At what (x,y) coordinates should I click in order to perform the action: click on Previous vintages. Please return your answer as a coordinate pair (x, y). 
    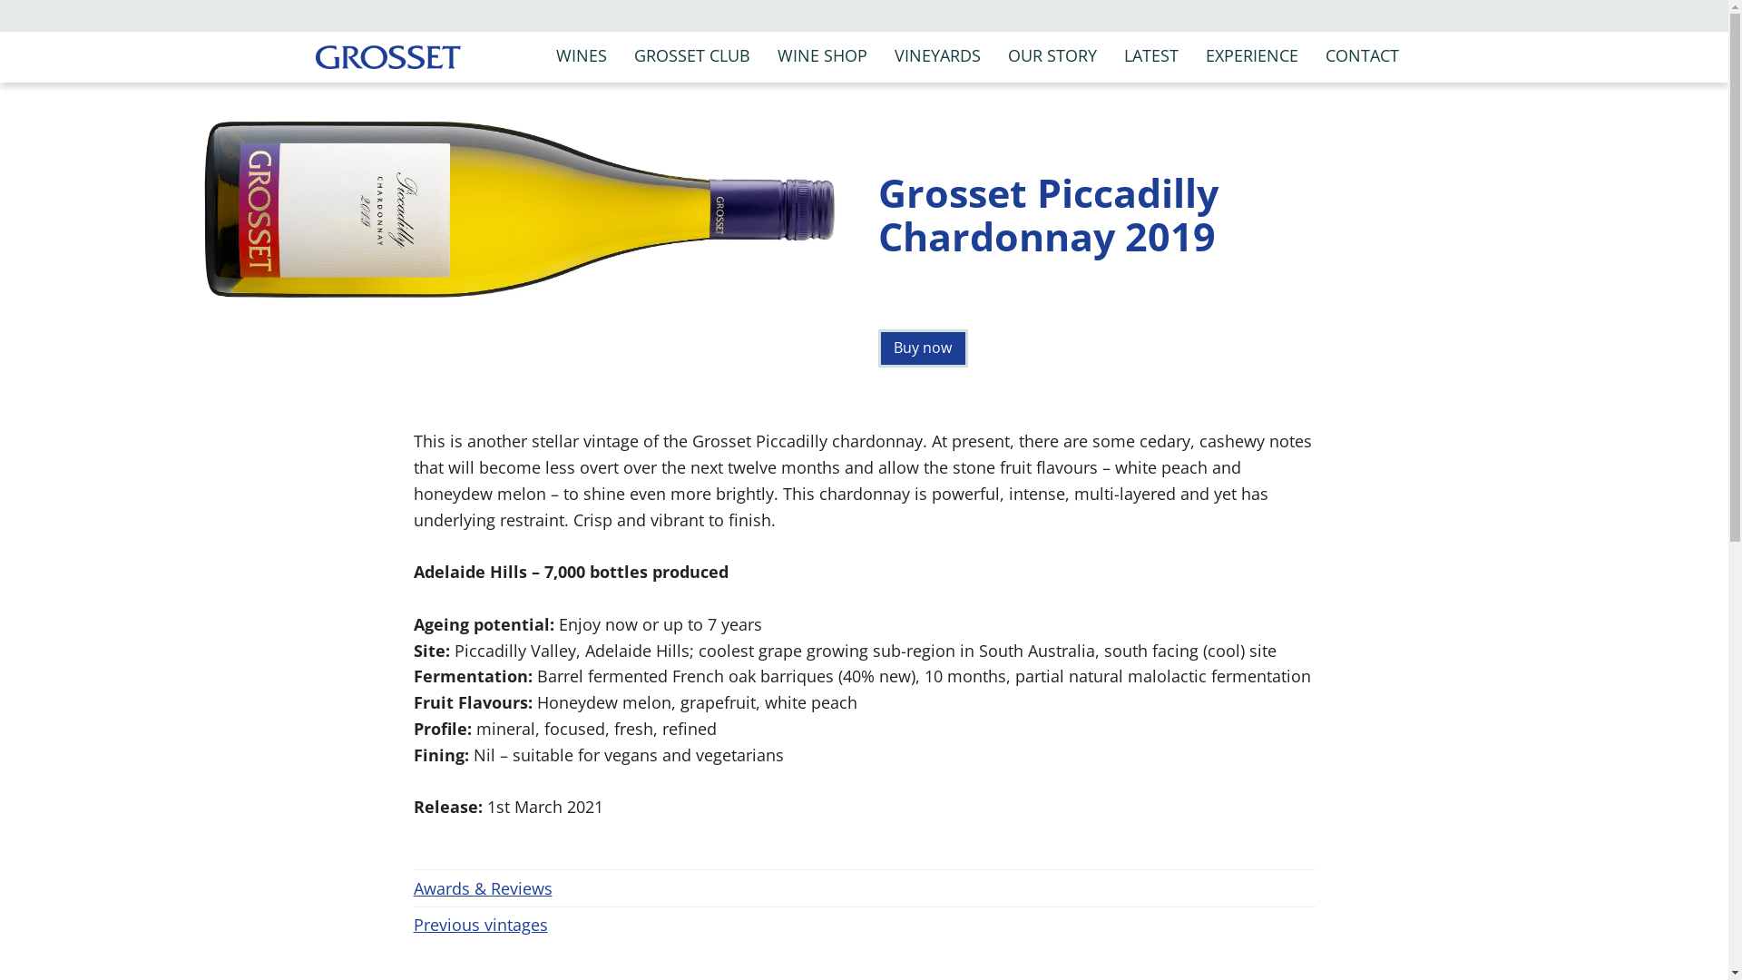
    Looking at the image, I should click on (865, 926).